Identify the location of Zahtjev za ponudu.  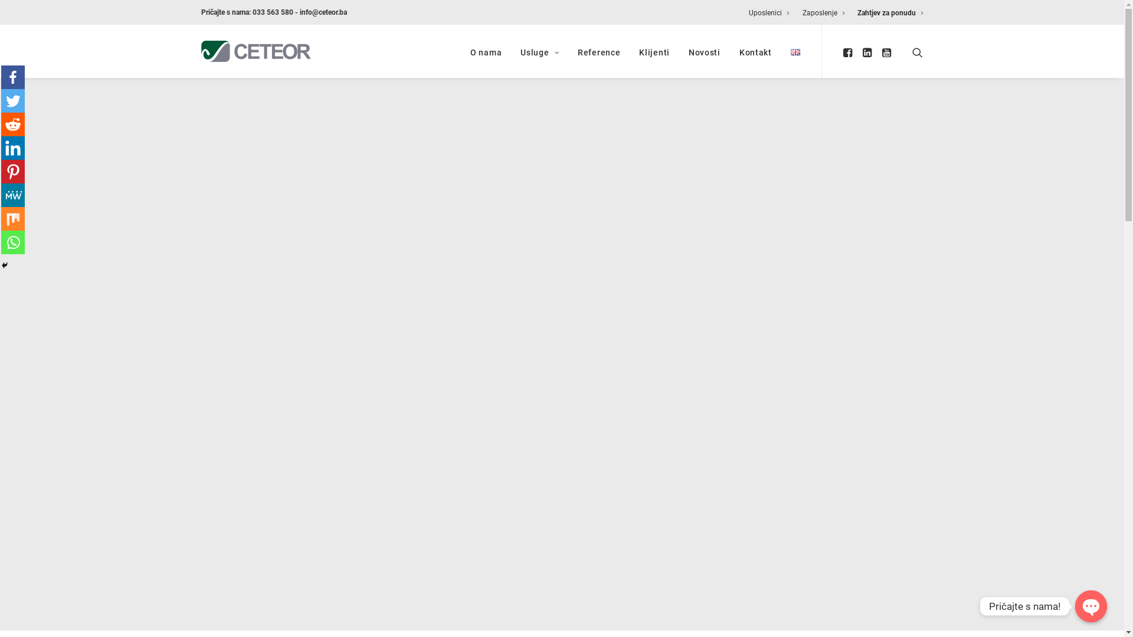
(888, 13).